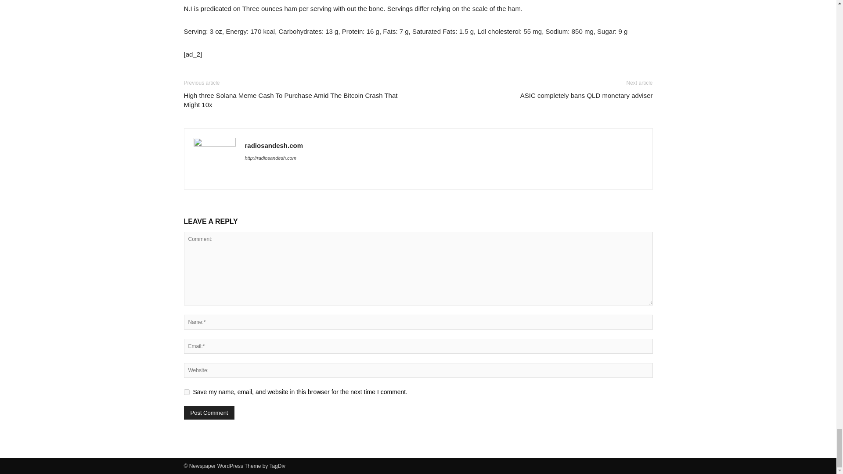  What do you see at coordinates (186, 391) in the screenshot?
I see `yes` at bounding box center [186, 391].